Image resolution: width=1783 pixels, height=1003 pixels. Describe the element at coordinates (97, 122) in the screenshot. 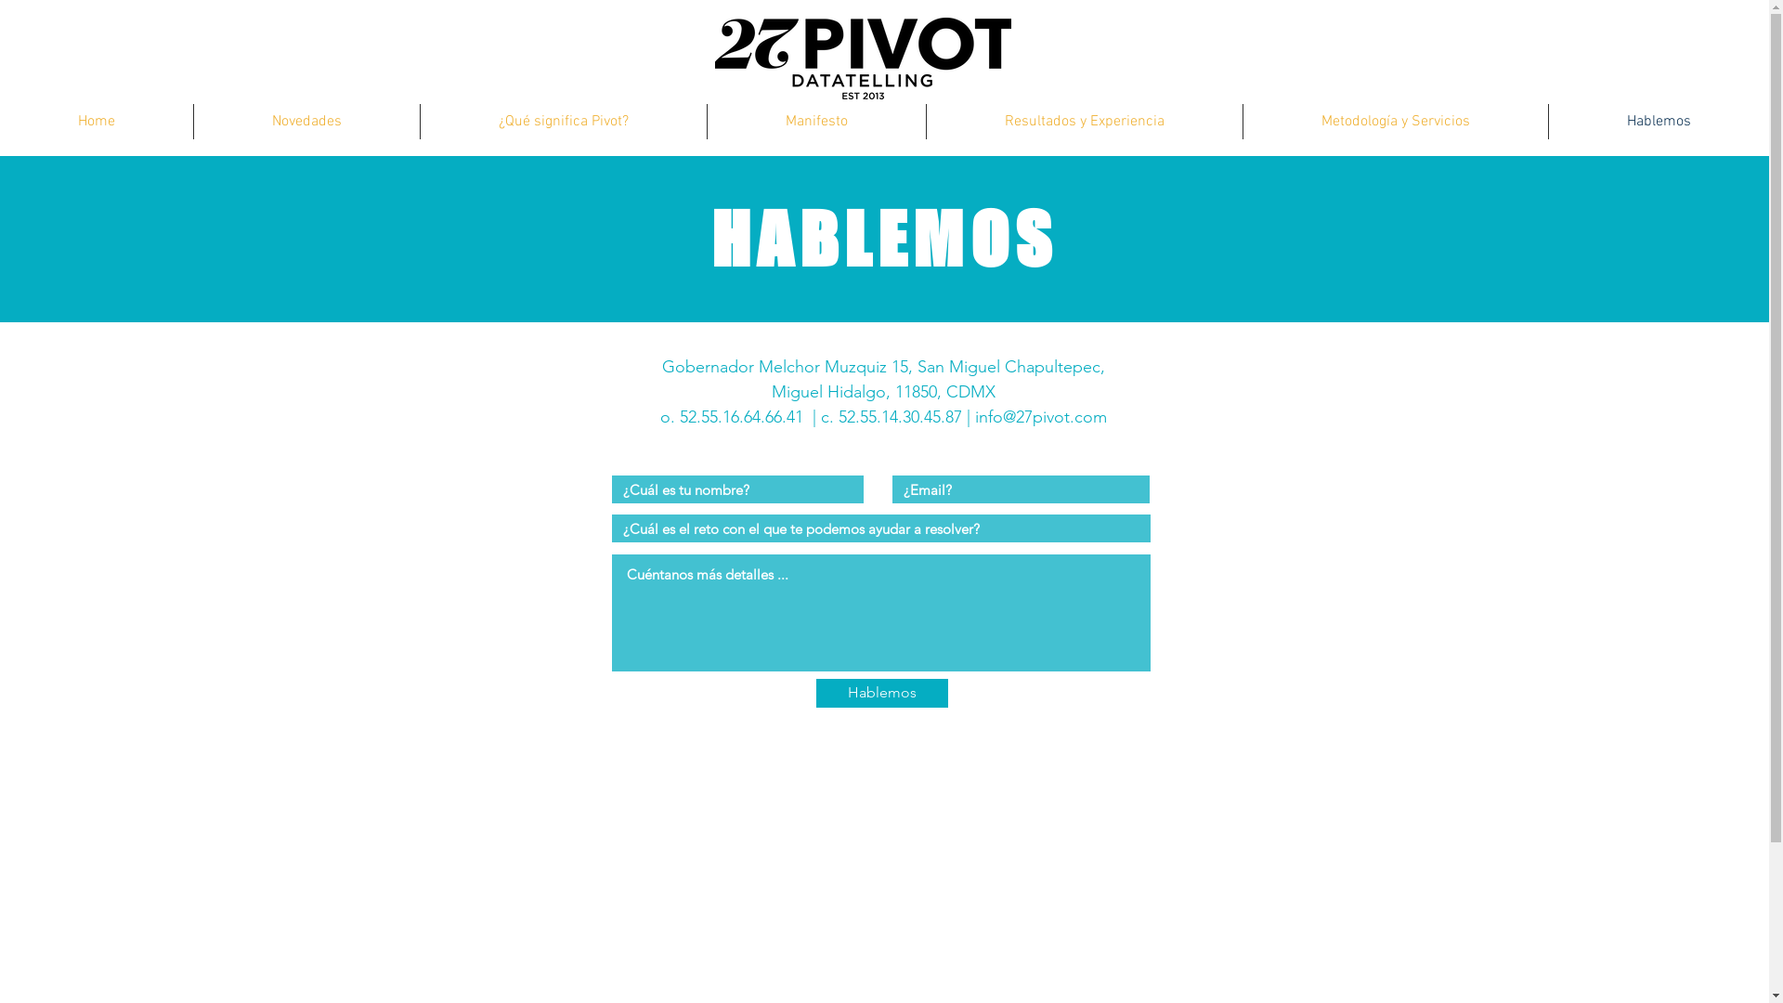

I see `Home` at that location.